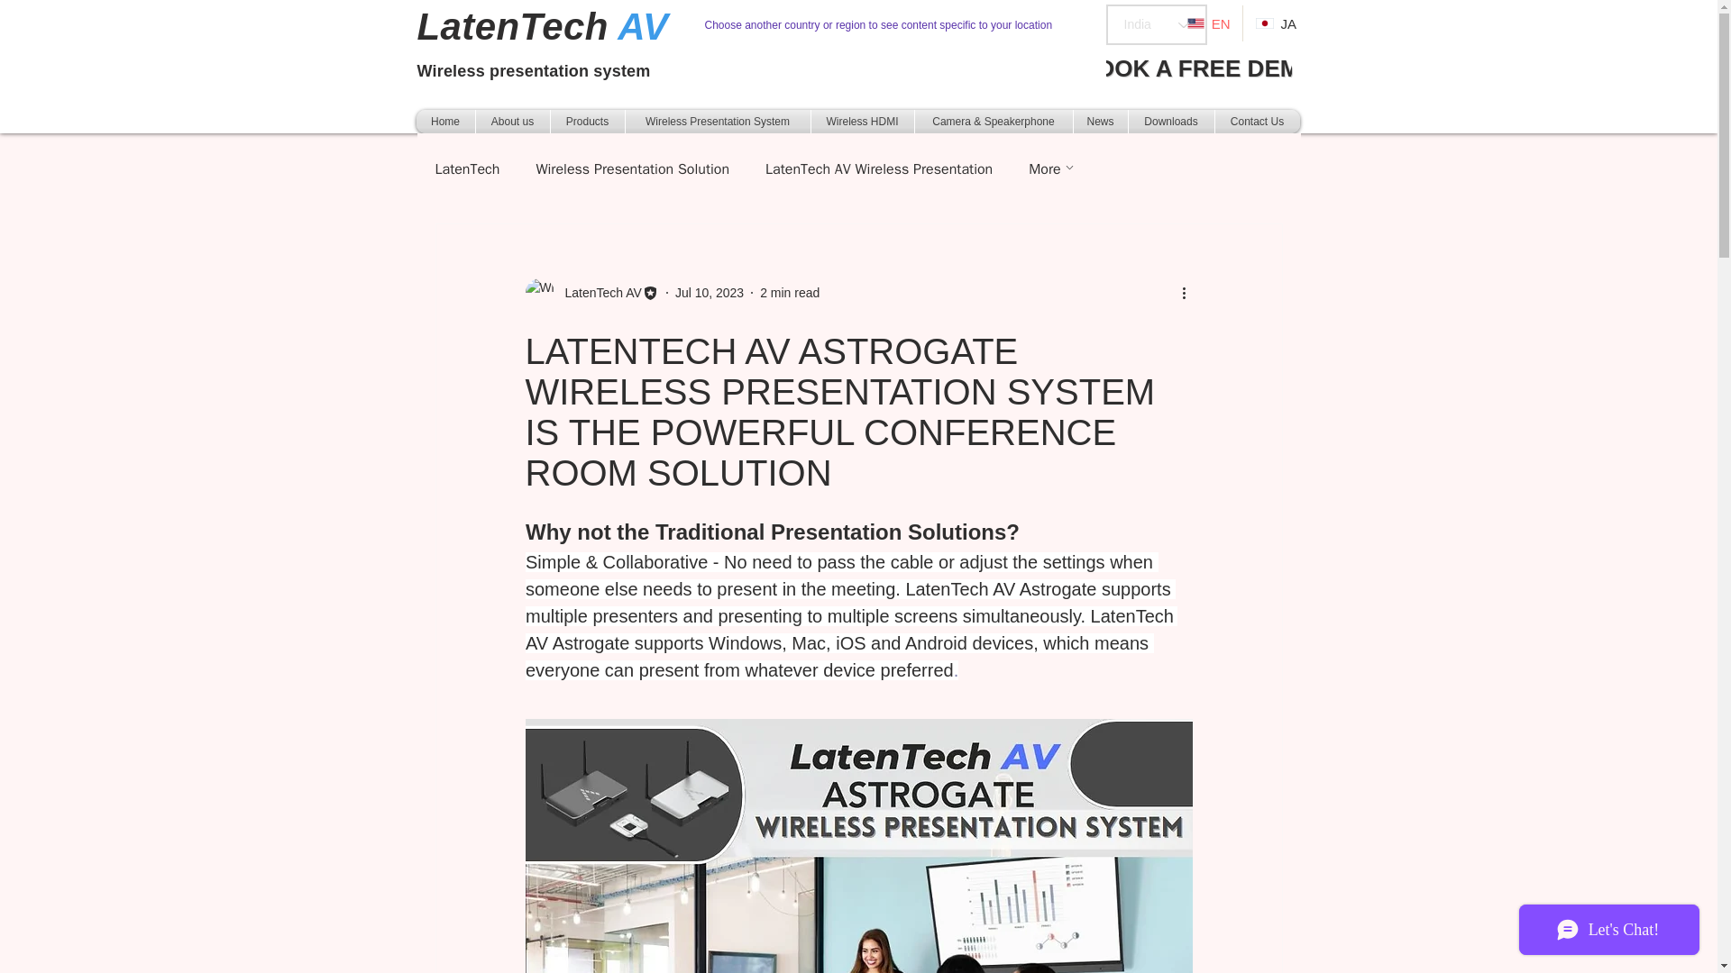  I want to click on LatenTech AV, so click(591, 292).